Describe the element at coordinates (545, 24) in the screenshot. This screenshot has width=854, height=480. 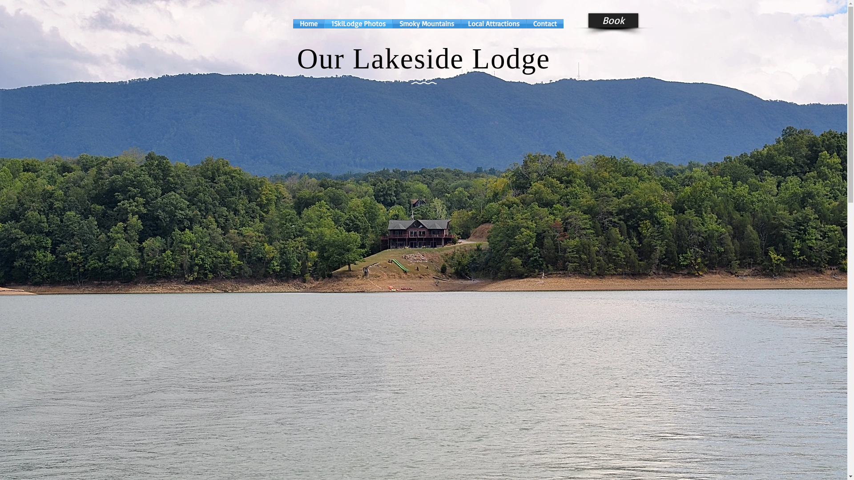
I see `Contact` at that location.